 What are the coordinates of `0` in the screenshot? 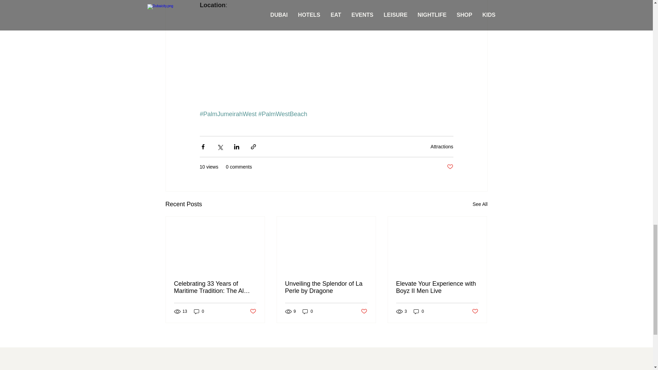 It's located at (199, 311).